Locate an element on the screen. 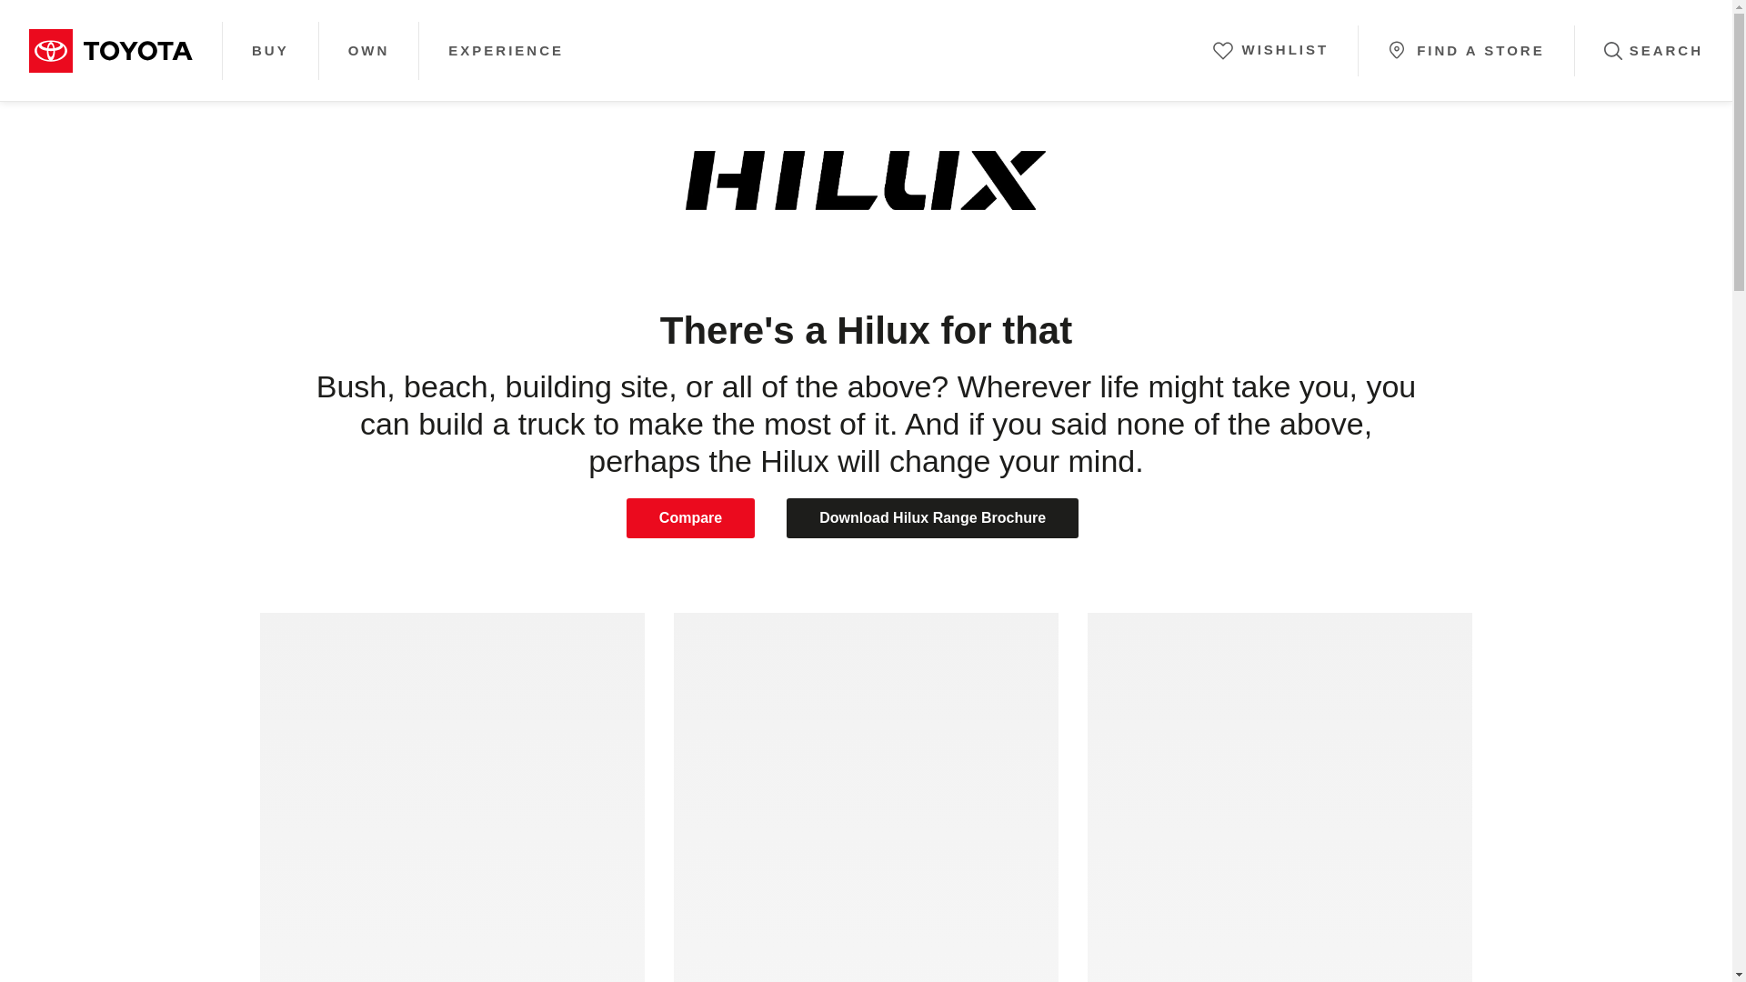  FIND A STORE is located at coordinates (1465, 45).